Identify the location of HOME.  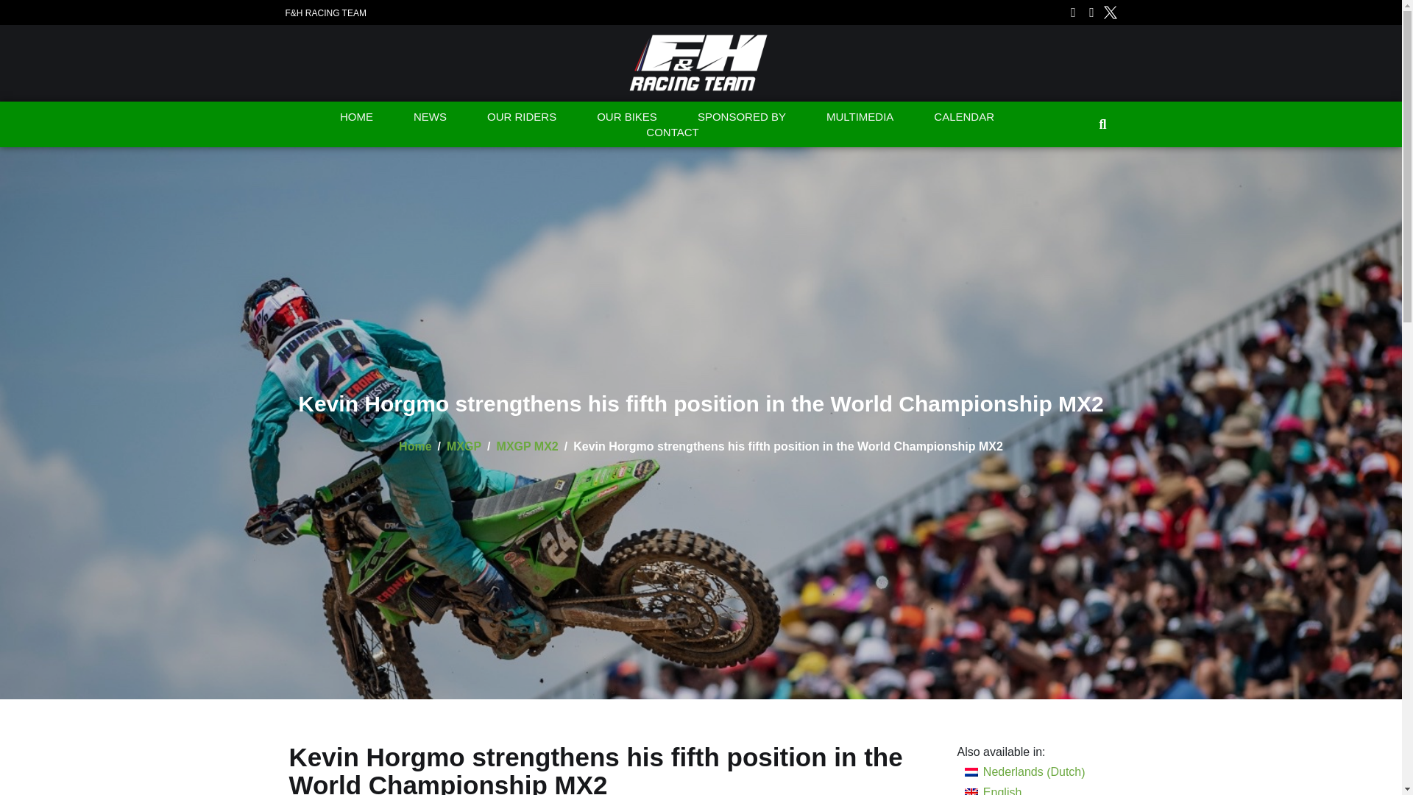
(356, 116).